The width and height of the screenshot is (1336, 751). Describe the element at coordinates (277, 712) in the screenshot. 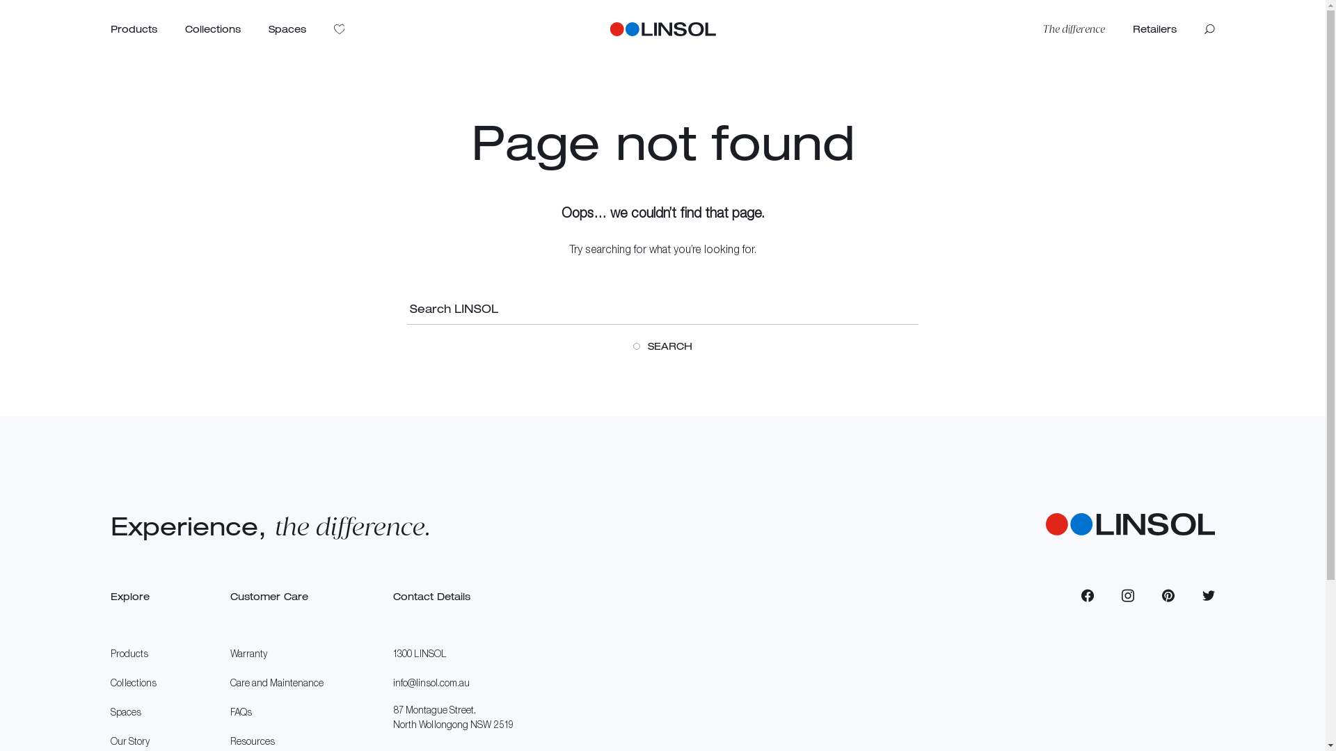

I see `FAQs` at that location.